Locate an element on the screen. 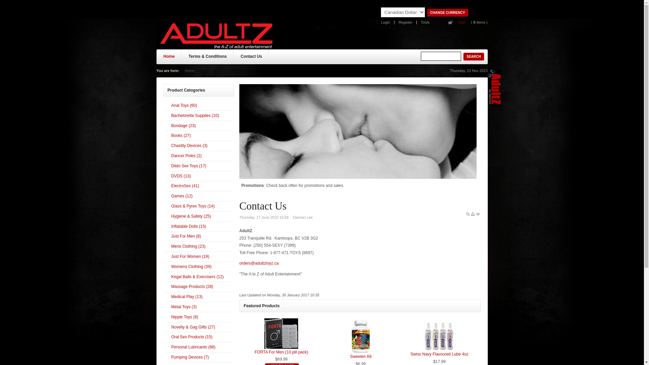  FORTA For Men (10 pill pack) is located at coordinates (281, 347).